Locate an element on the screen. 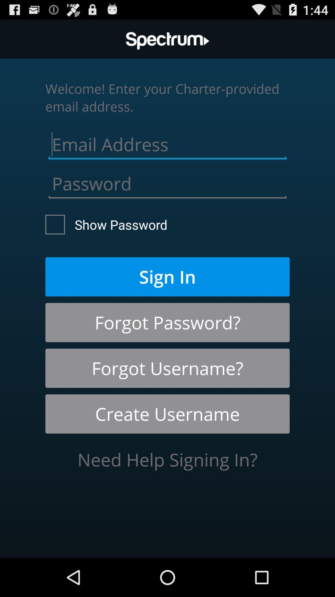 This screenshot has height=597, width=335. press the show password is located at coordinates (106, 224).